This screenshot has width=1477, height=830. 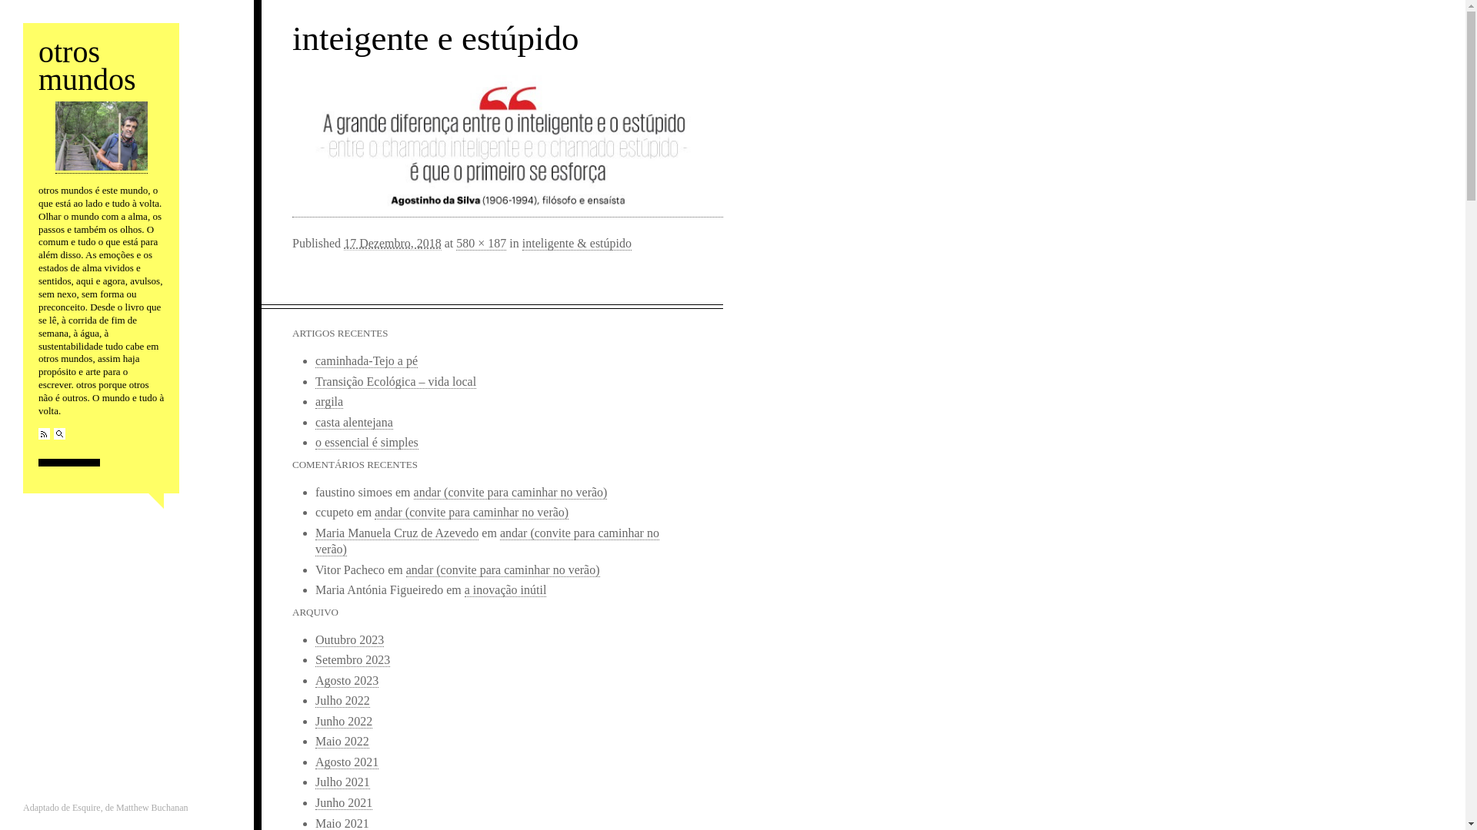 I want to click on Junho 2021, so click(x=344, y=803).